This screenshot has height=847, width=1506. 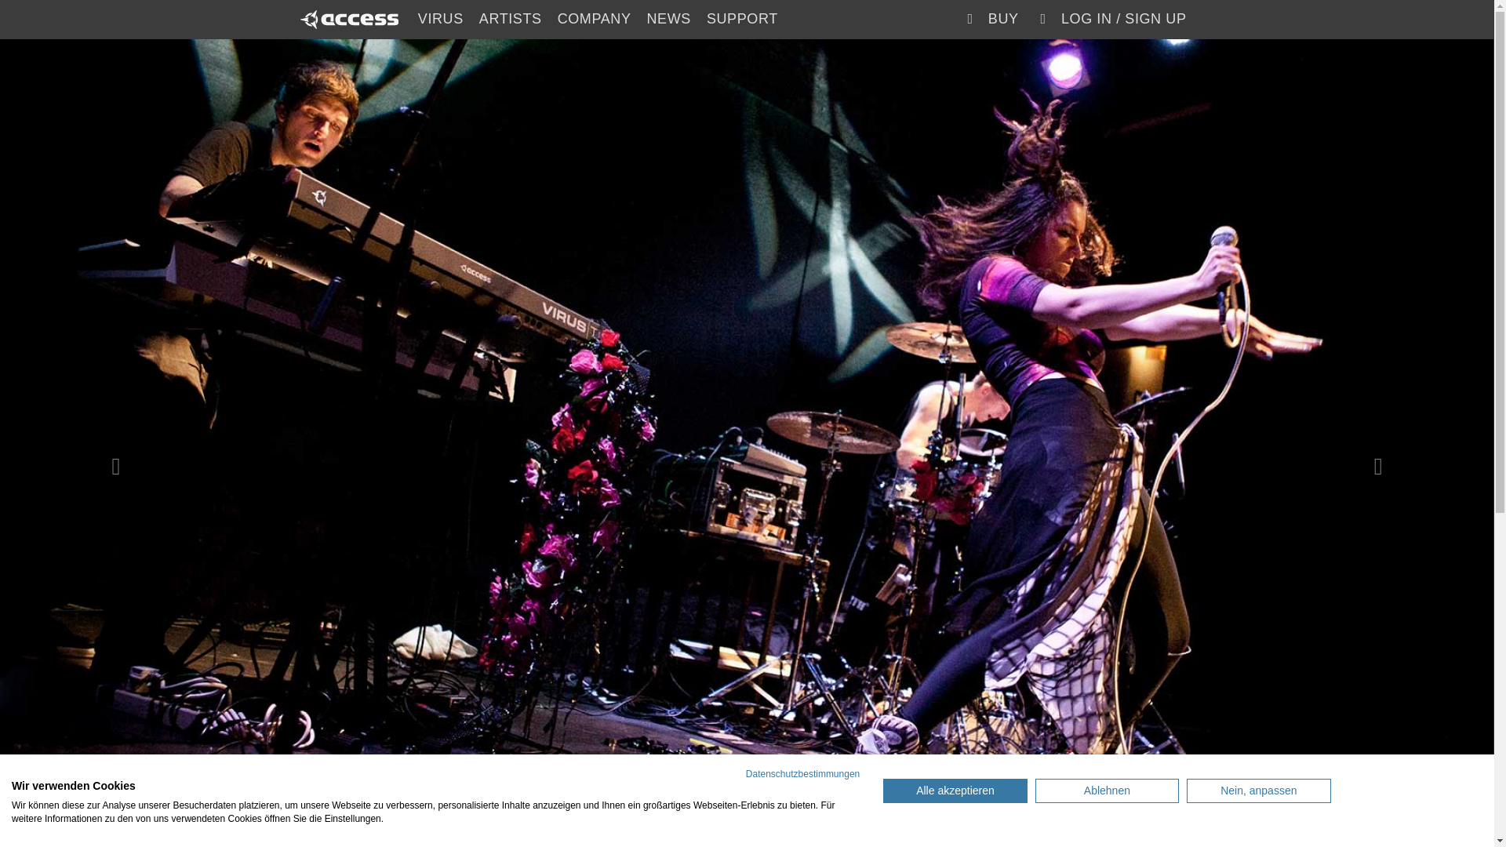 What do you see at coordinates (989, 19) in the screenshot?
I see ` BUY` at bounding box center [989, 19].